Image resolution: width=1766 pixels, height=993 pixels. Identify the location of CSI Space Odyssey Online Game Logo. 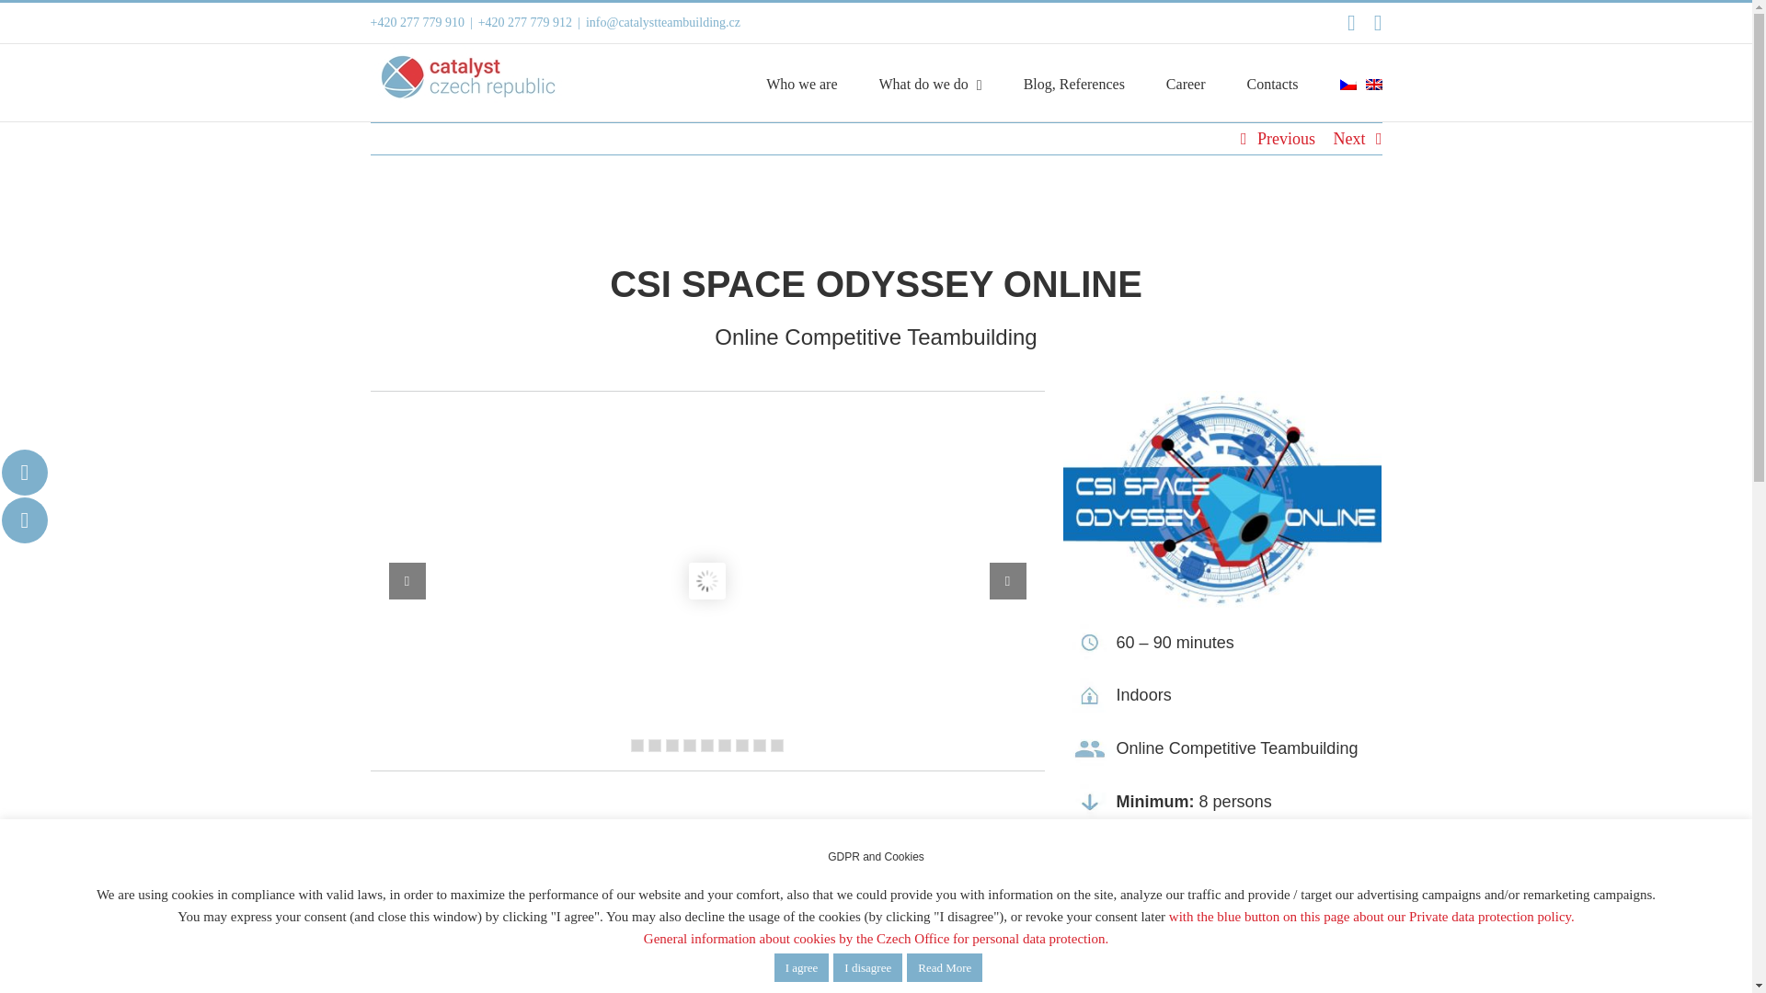
(1222, 503).